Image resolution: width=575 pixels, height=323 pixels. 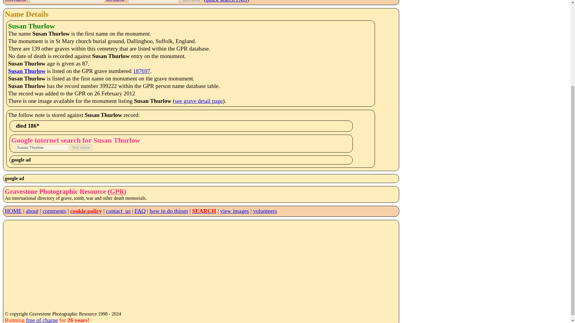 What do you see at coordinates (81, 147) in the screenshot?
I see `find name` at bounding box center [81, 147].